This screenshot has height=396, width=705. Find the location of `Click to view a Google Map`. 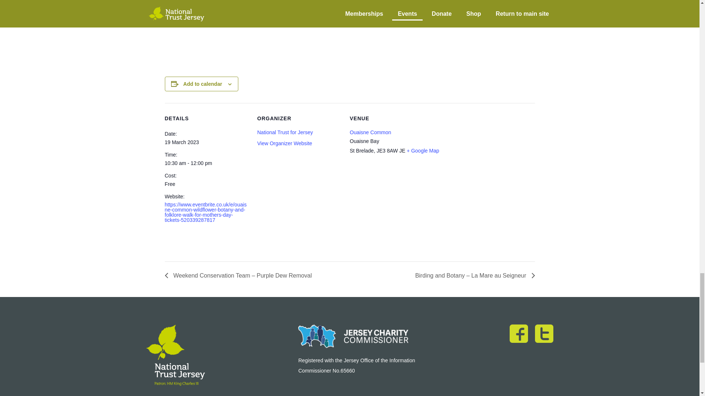

Click to view a Google Map is located at coordinates (423, 150).